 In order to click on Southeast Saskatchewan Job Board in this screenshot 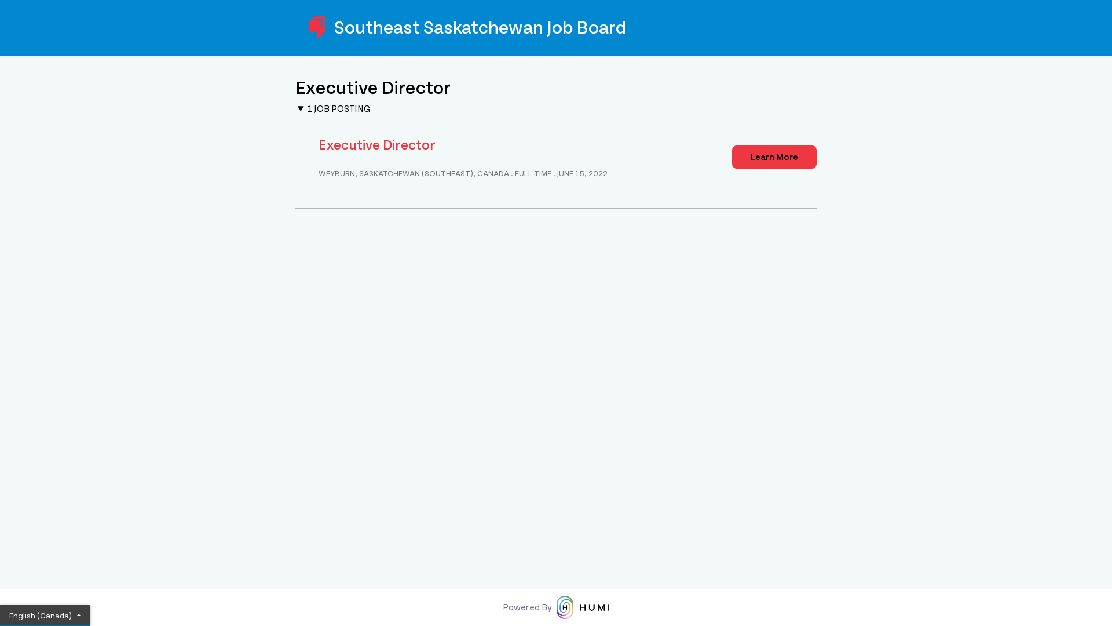, I will do `click(556, 28)`.